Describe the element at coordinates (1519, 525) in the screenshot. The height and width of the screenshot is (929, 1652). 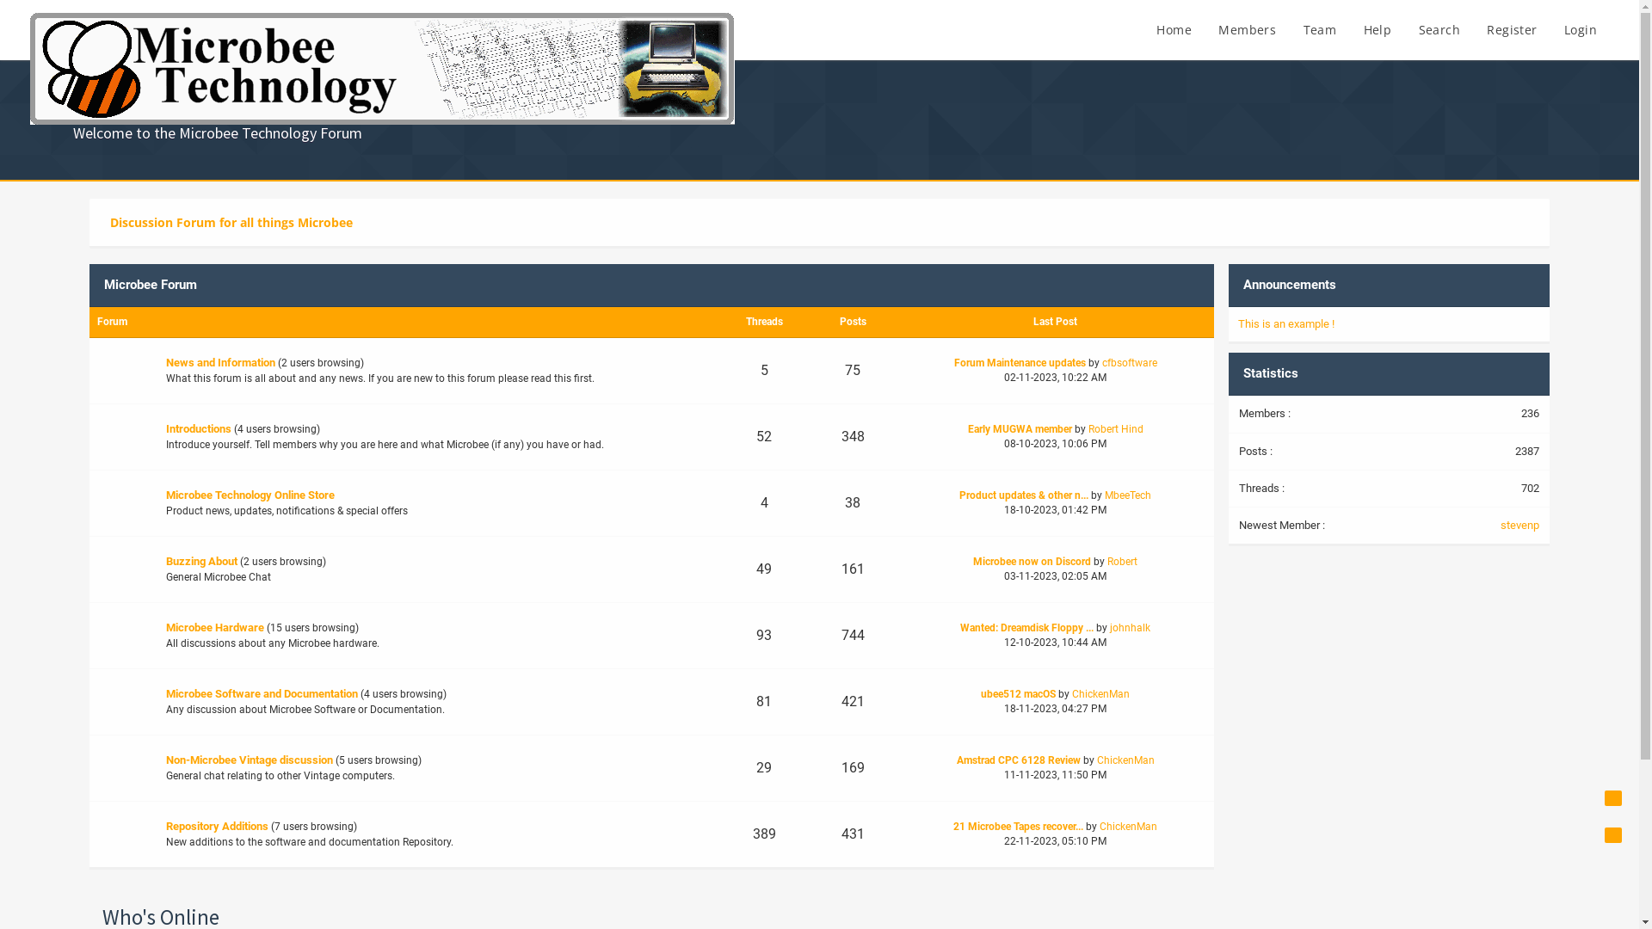
I see `stevenp` at that location.